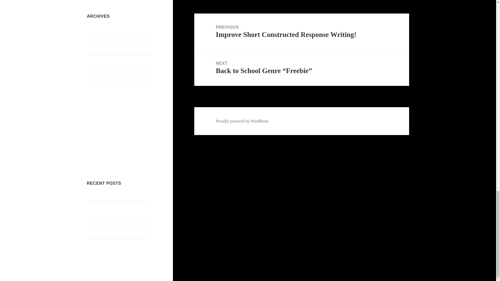 The width and height of the screenshot is (500, 281). I want to click on What A Game Changer This Is!, so click(113, 196).